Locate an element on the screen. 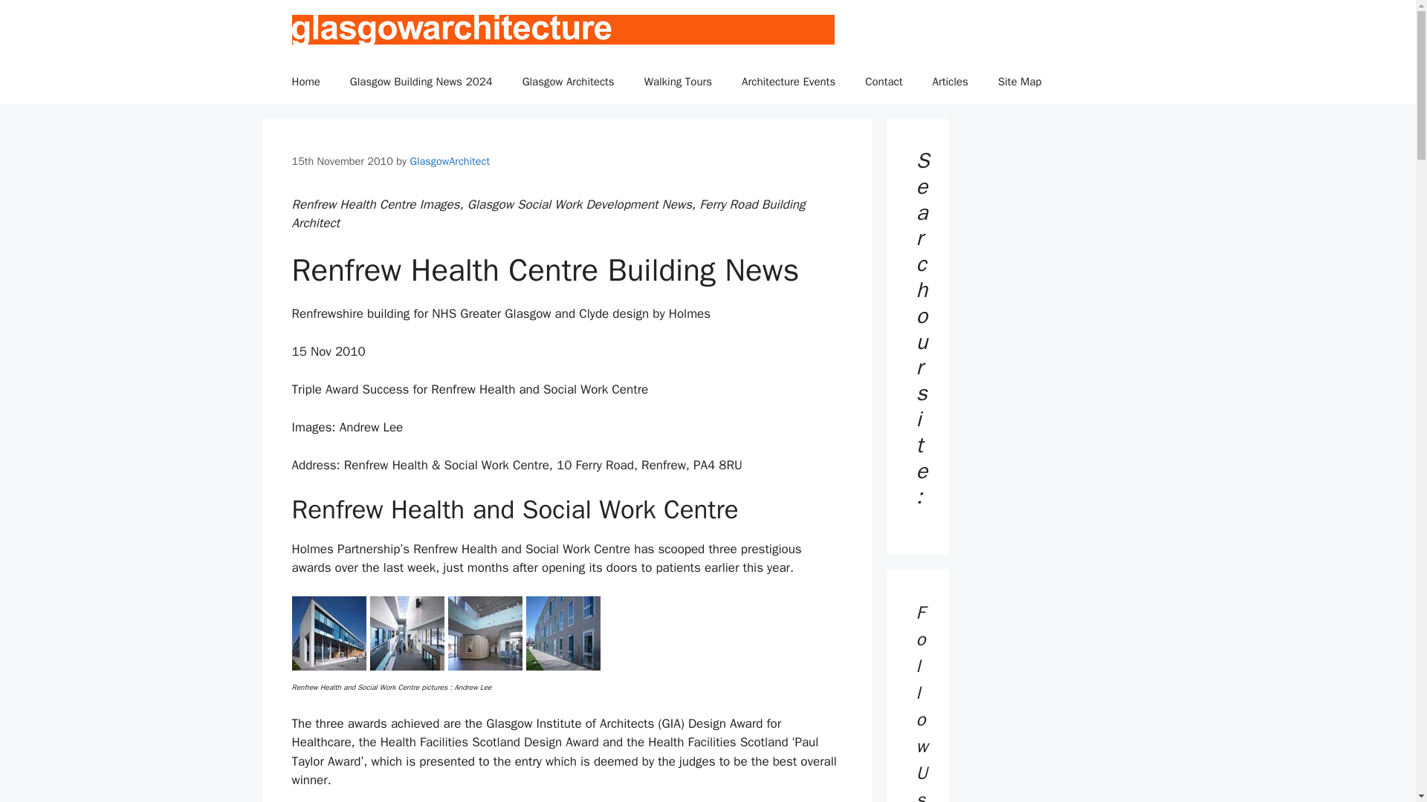 This screenshot has width=1427, height=802. GlasgowArchitect is located at coordinates (449, 160).